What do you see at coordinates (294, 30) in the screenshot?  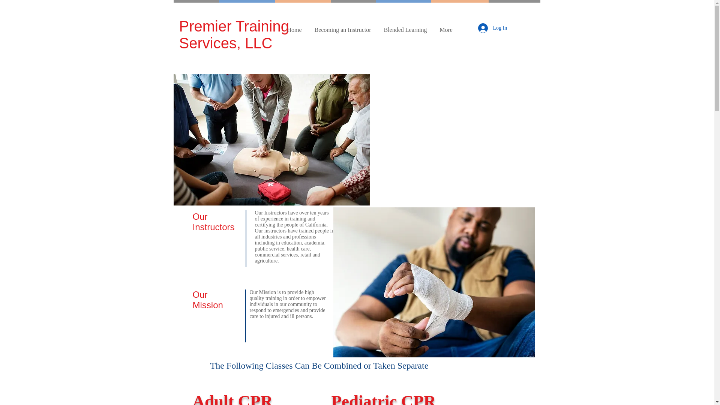 I see `Home` at bounding box center [294, 30].